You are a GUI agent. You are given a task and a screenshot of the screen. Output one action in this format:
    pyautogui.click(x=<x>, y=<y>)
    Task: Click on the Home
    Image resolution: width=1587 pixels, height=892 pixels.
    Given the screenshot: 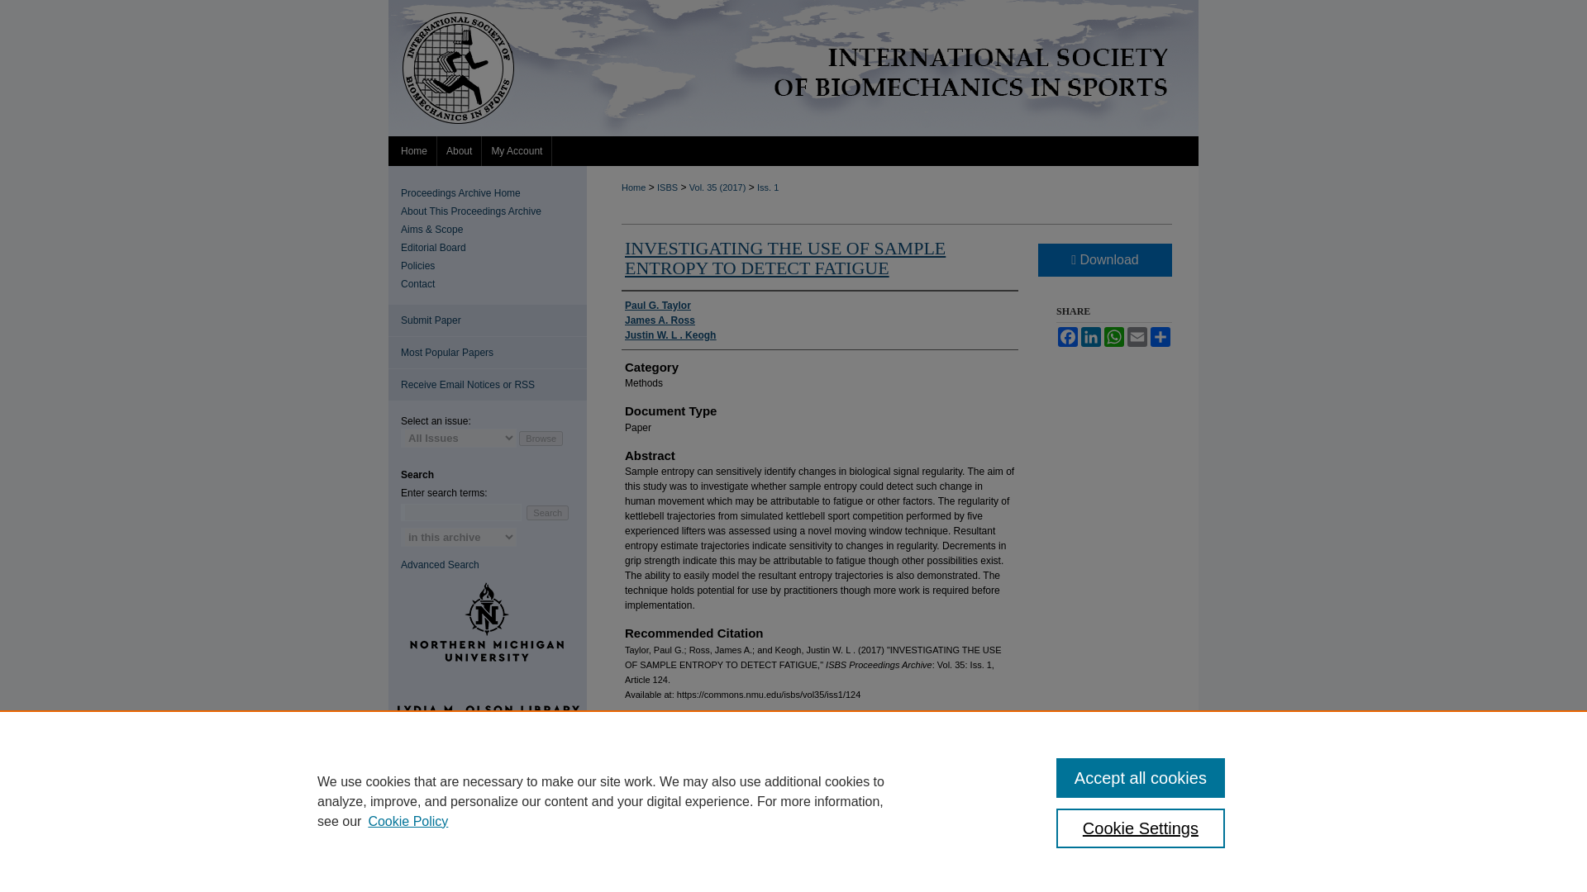 What is the action you would take?
    pyautogui.click(x=413, y=150)
    